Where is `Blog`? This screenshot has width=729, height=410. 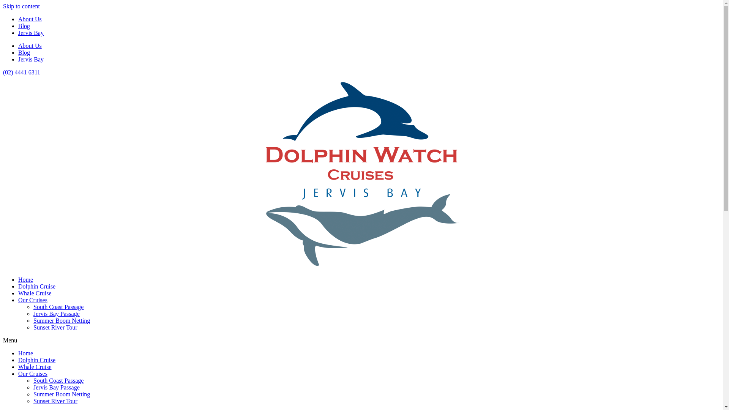
Blog is located at coordinates (24, 52).